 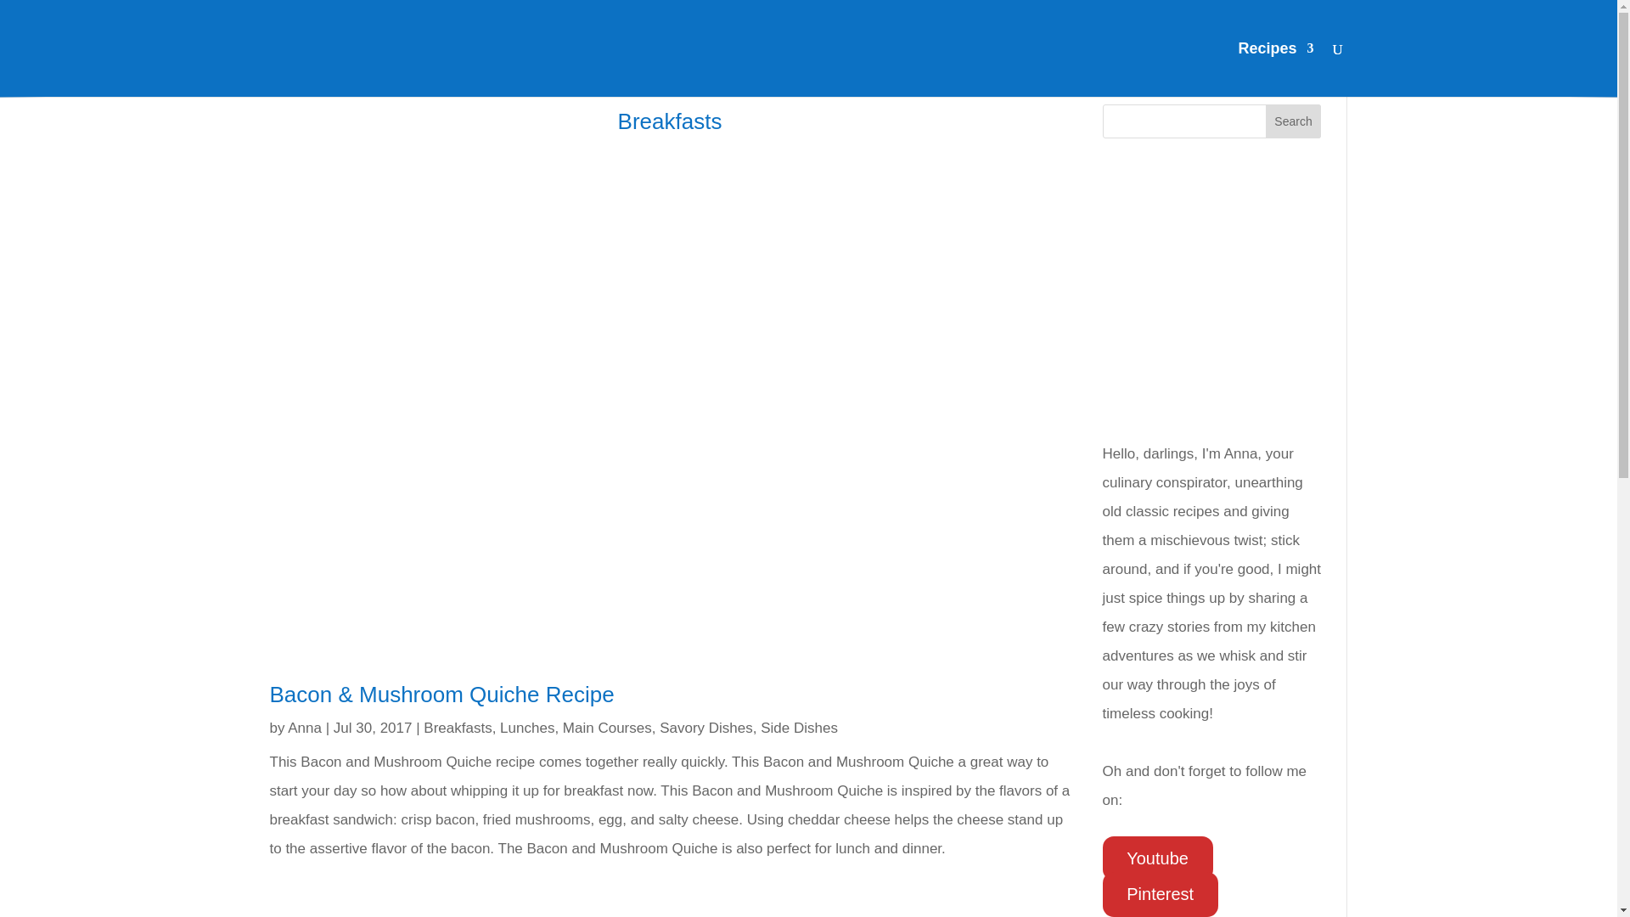 What do you see at coordinates (1294, 121) in the screenshot?
I see `Search` at bounding box center [1294, 121].